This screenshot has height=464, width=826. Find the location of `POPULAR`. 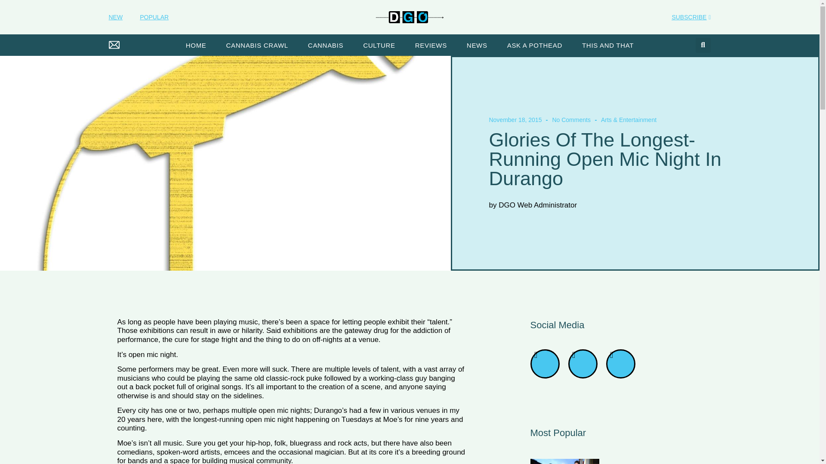

POPULAR is located at coordinates (154, 17).